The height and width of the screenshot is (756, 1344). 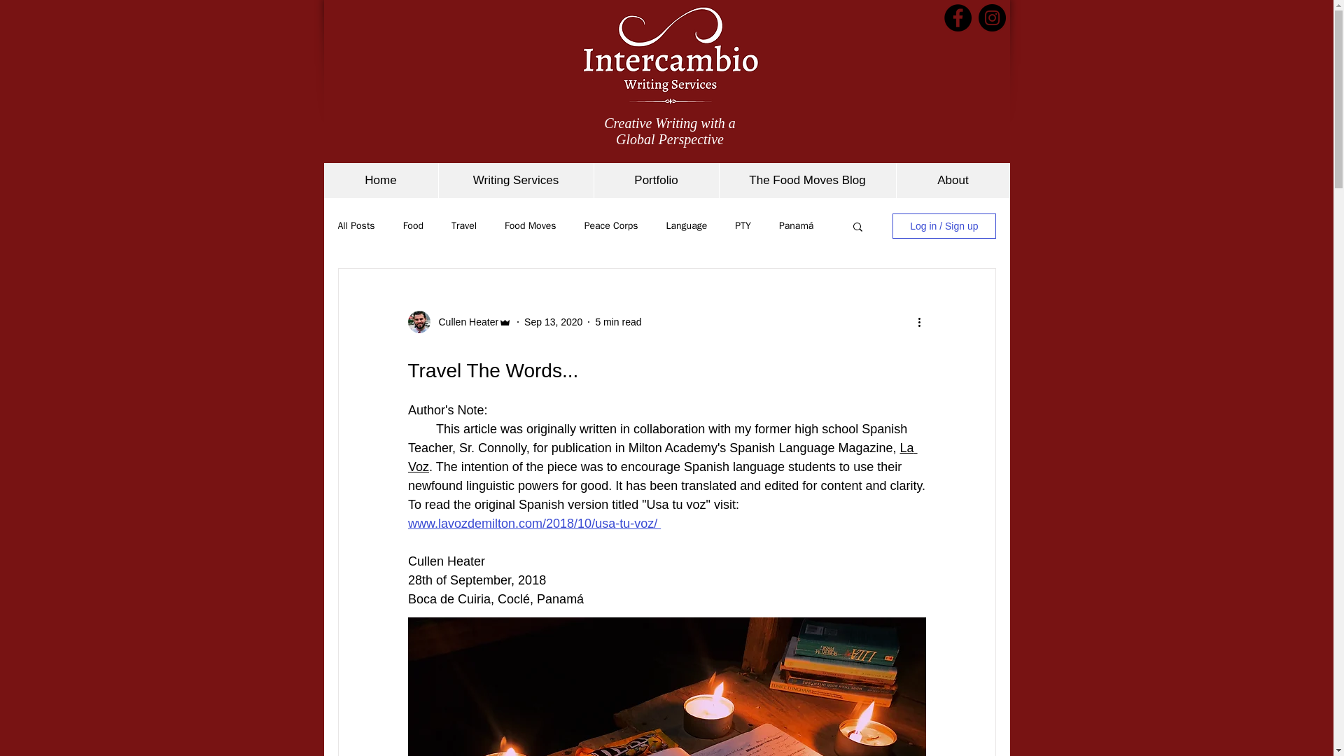 What do you see at coordinates (464, 225) in the screenshot?
I see `Travel` at bounding box center [464, 225].